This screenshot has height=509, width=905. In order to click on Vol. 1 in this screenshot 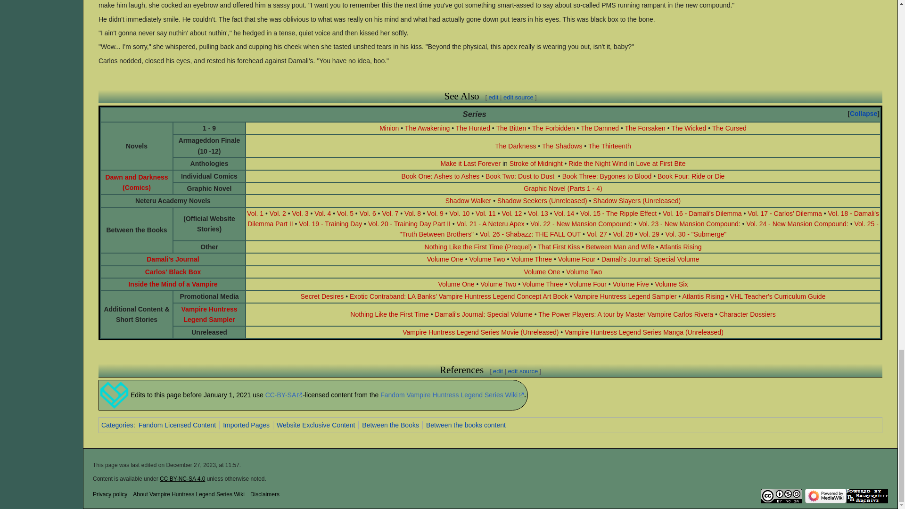, I will do `click(255, 213)`.